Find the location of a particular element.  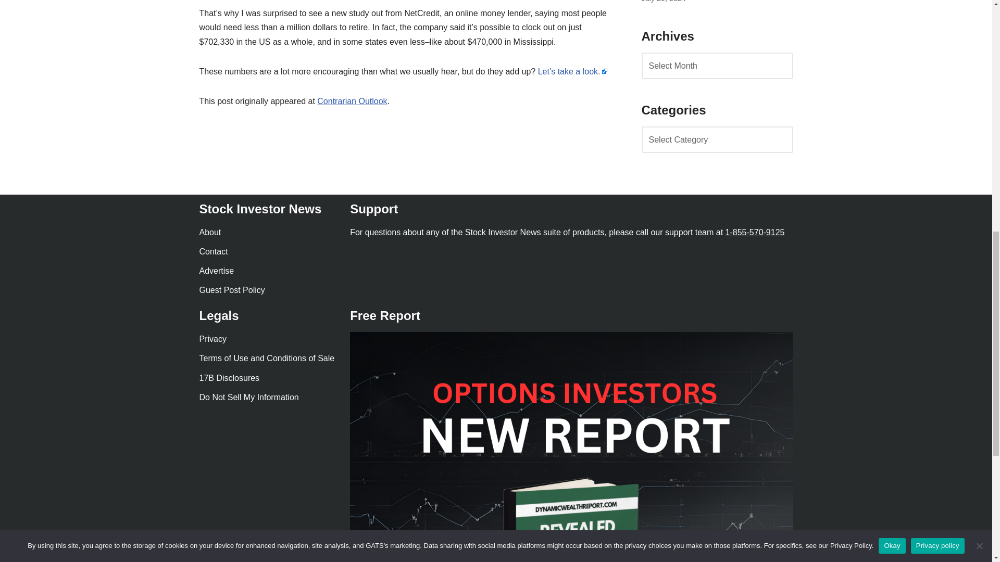

Do Not Sell My Information is located at coordinates (248, 397).